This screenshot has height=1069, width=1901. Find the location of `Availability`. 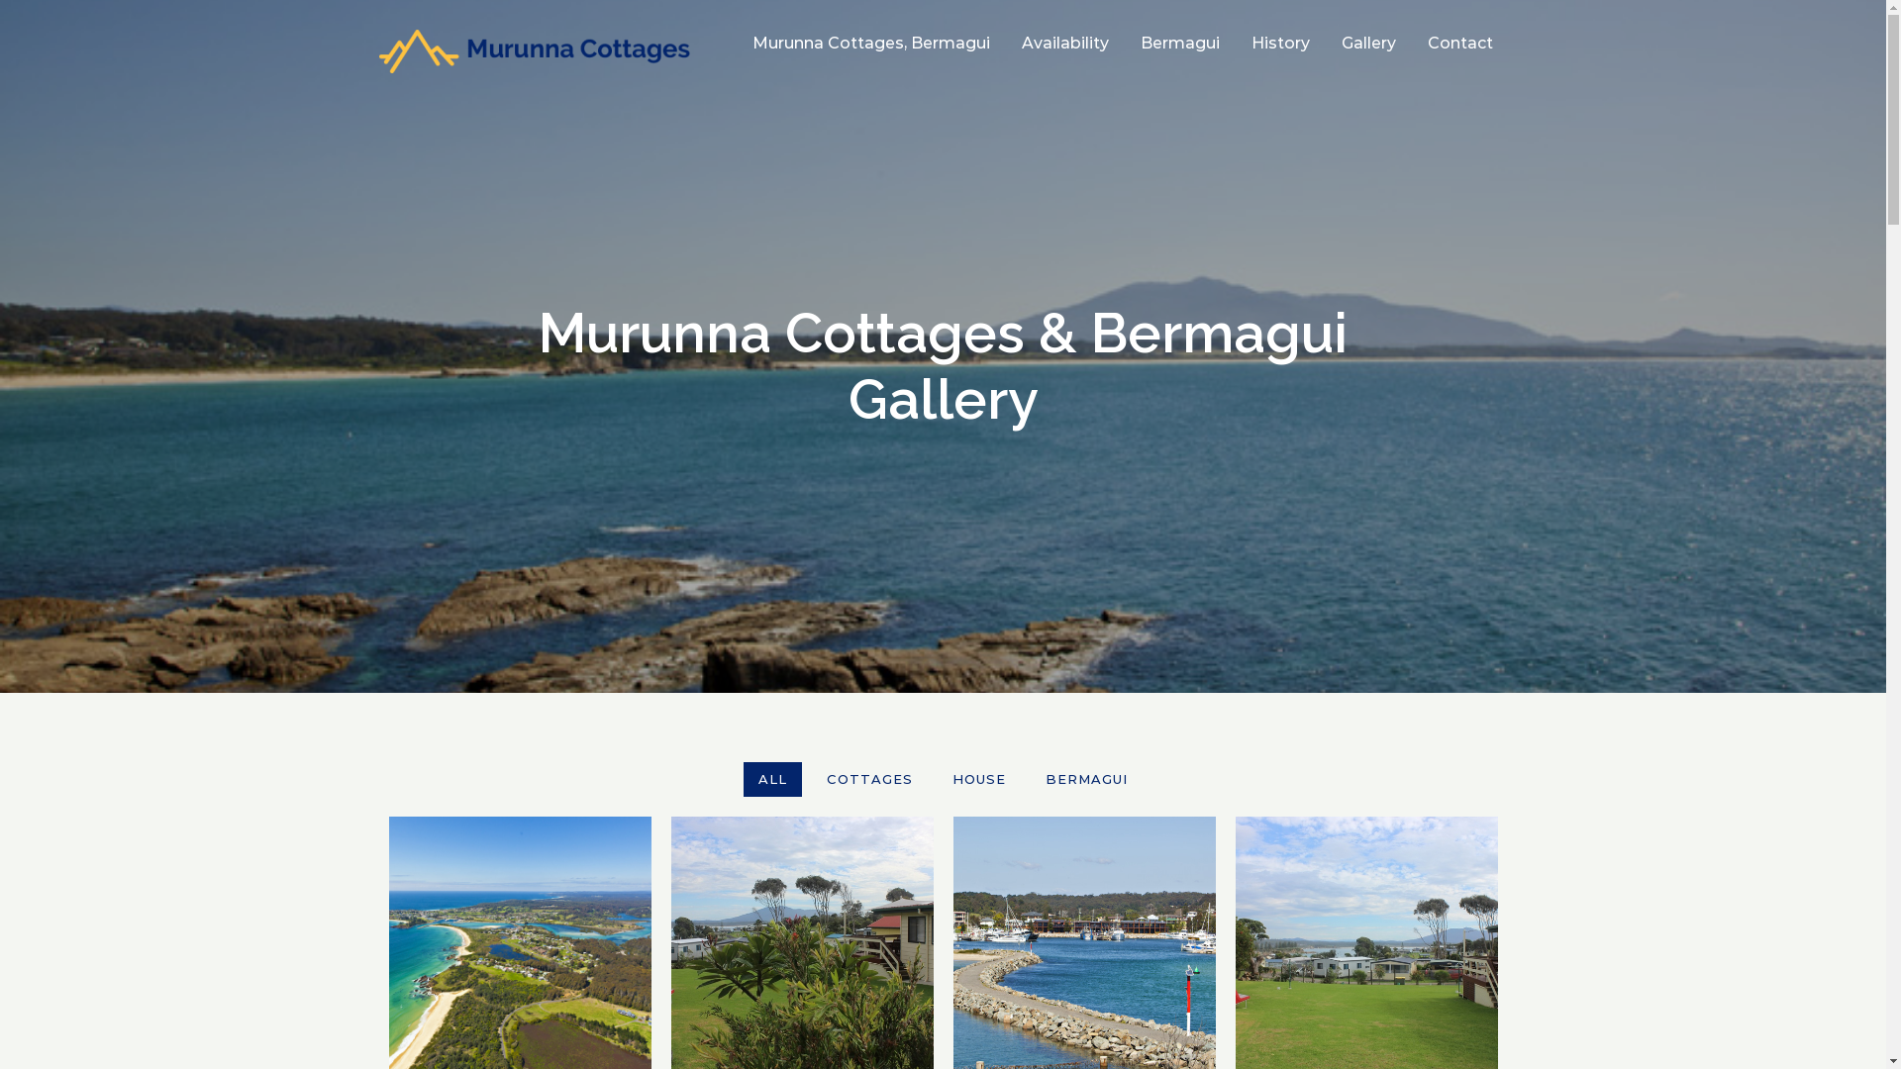

Availability is located at coordinates (1065, 44).